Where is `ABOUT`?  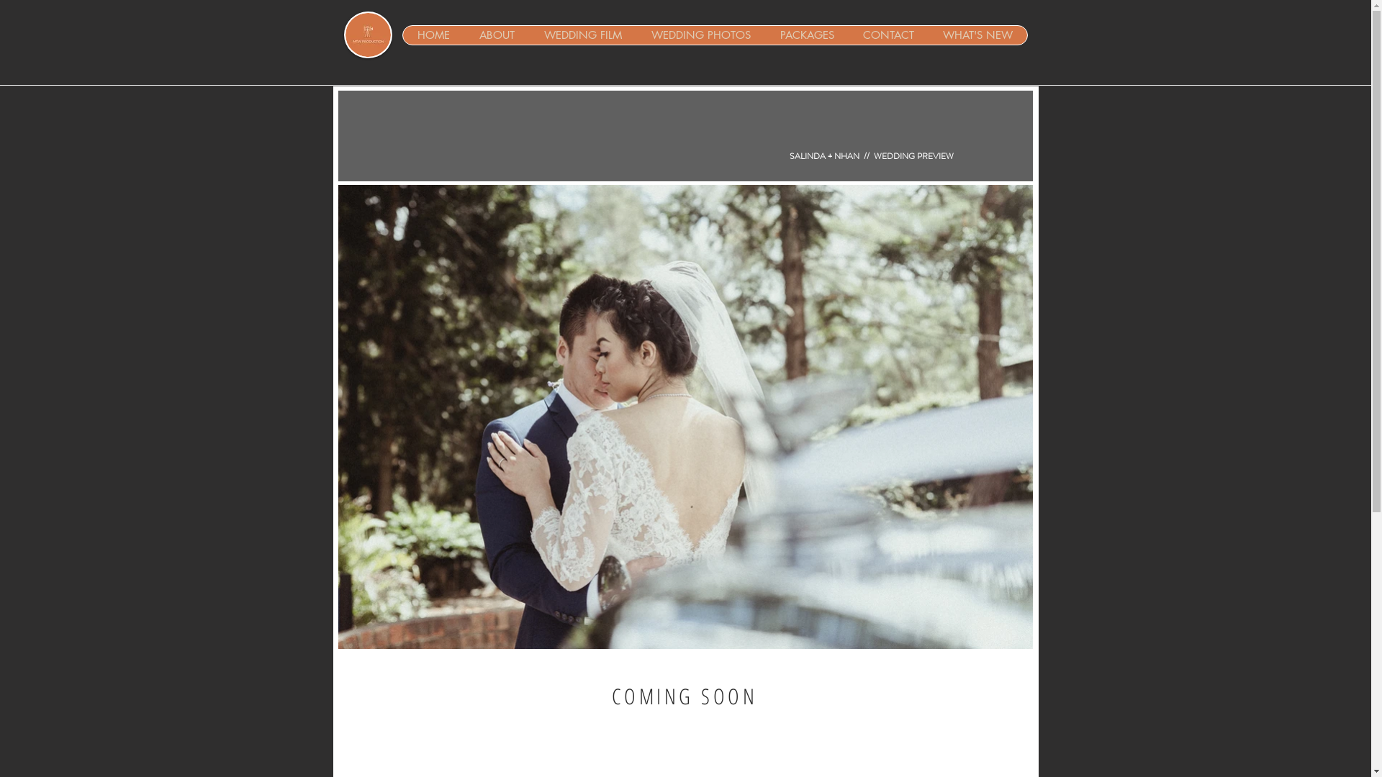 ABOUT is located at coordinates (496, 35).